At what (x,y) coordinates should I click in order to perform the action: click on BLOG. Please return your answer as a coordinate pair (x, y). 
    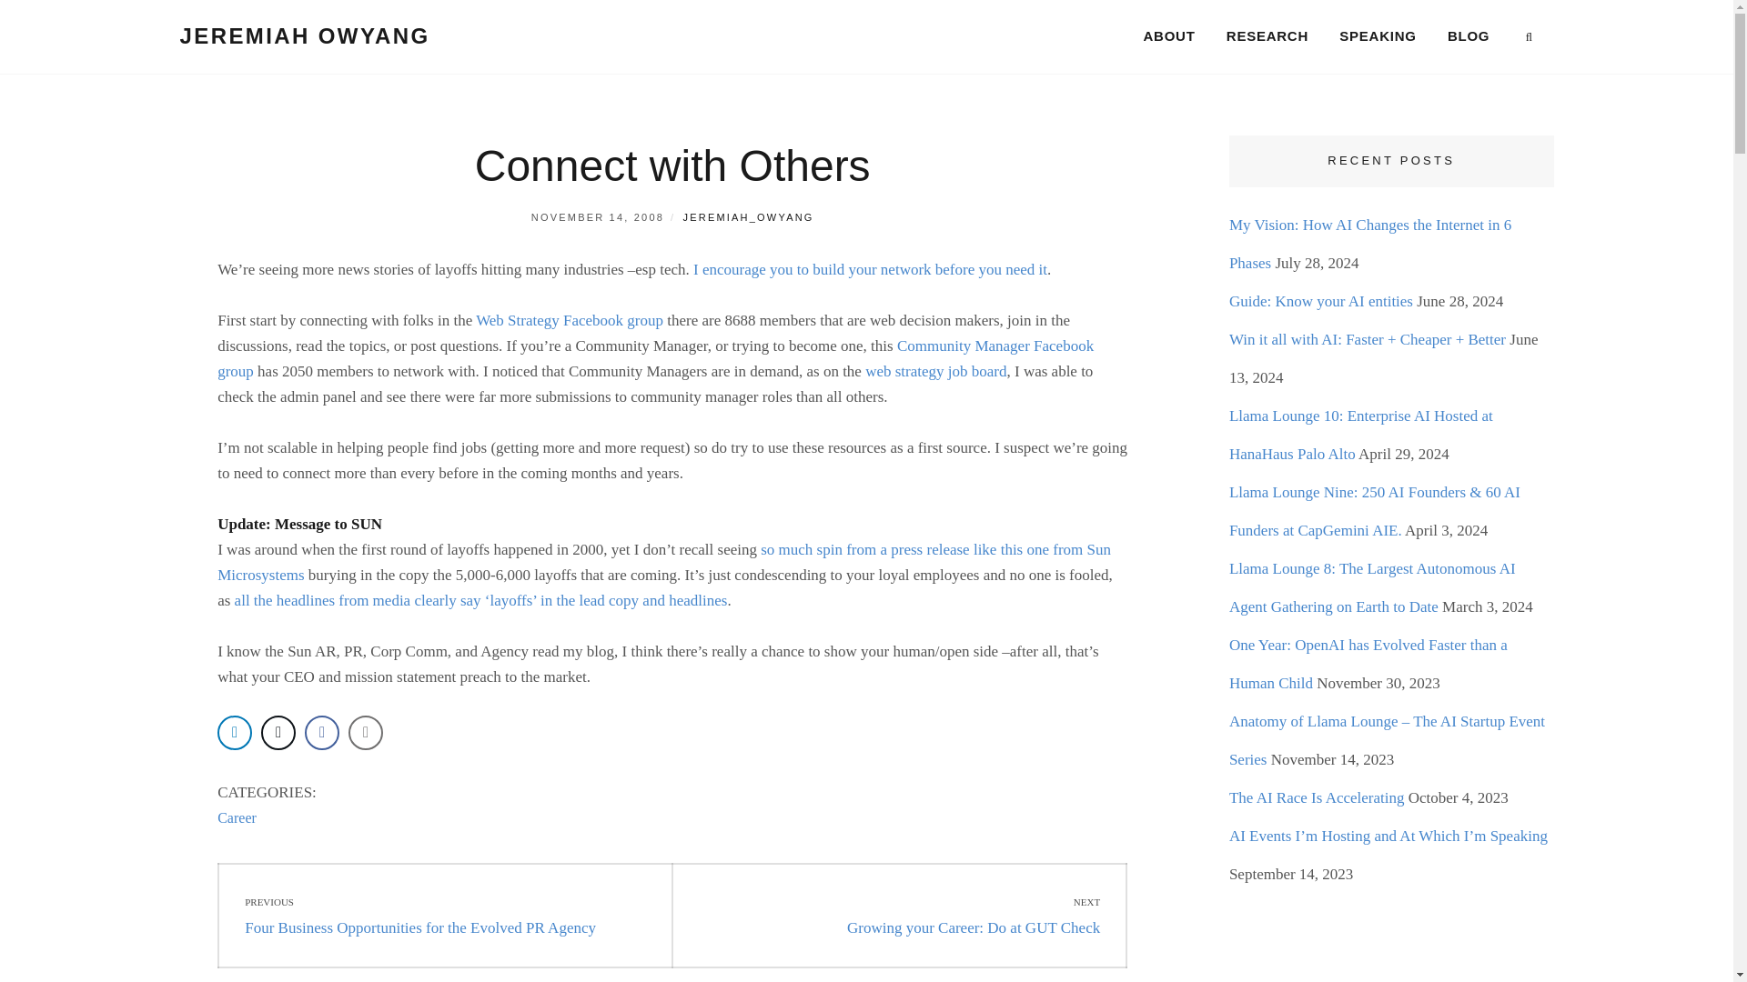
    Looking at the image, I should click on (1469, 36).